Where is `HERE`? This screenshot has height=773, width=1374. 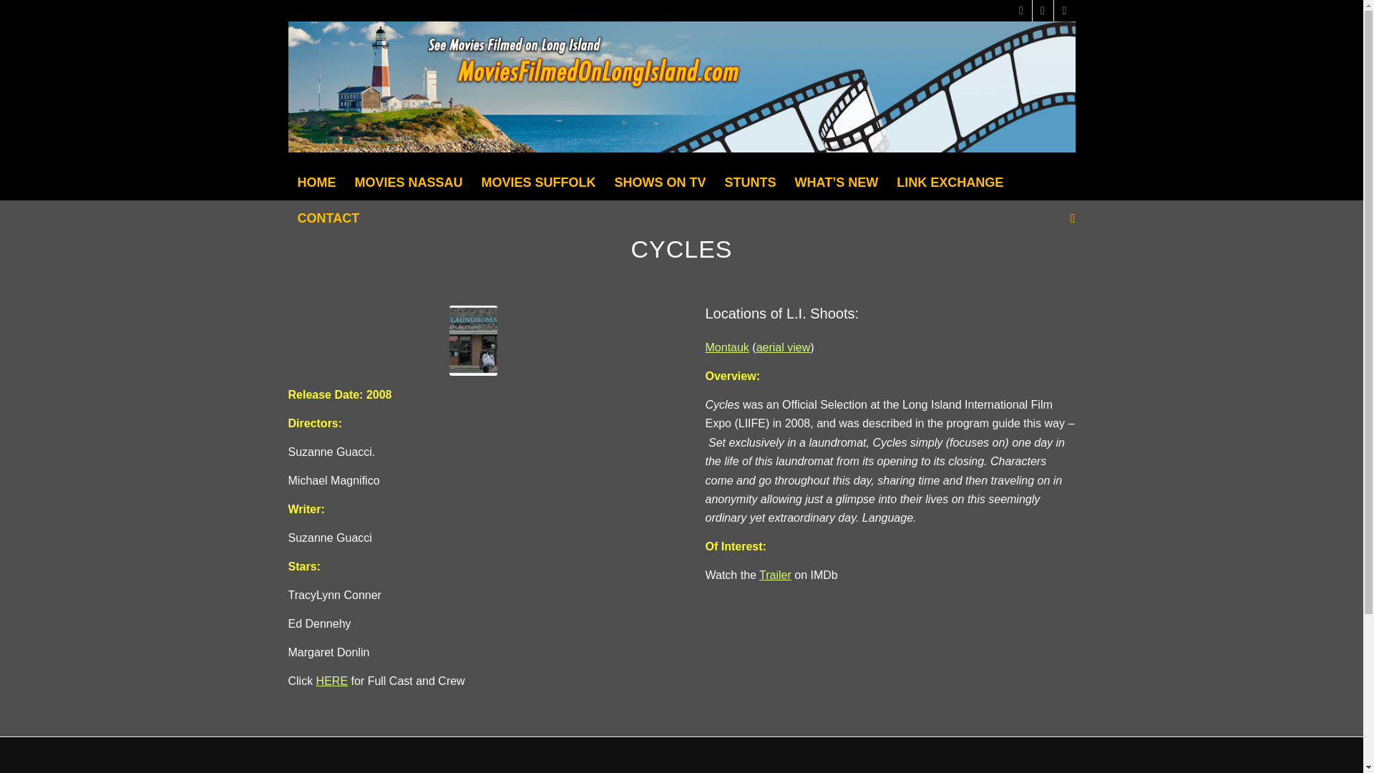 HERE is located at coordinates (331, 681).